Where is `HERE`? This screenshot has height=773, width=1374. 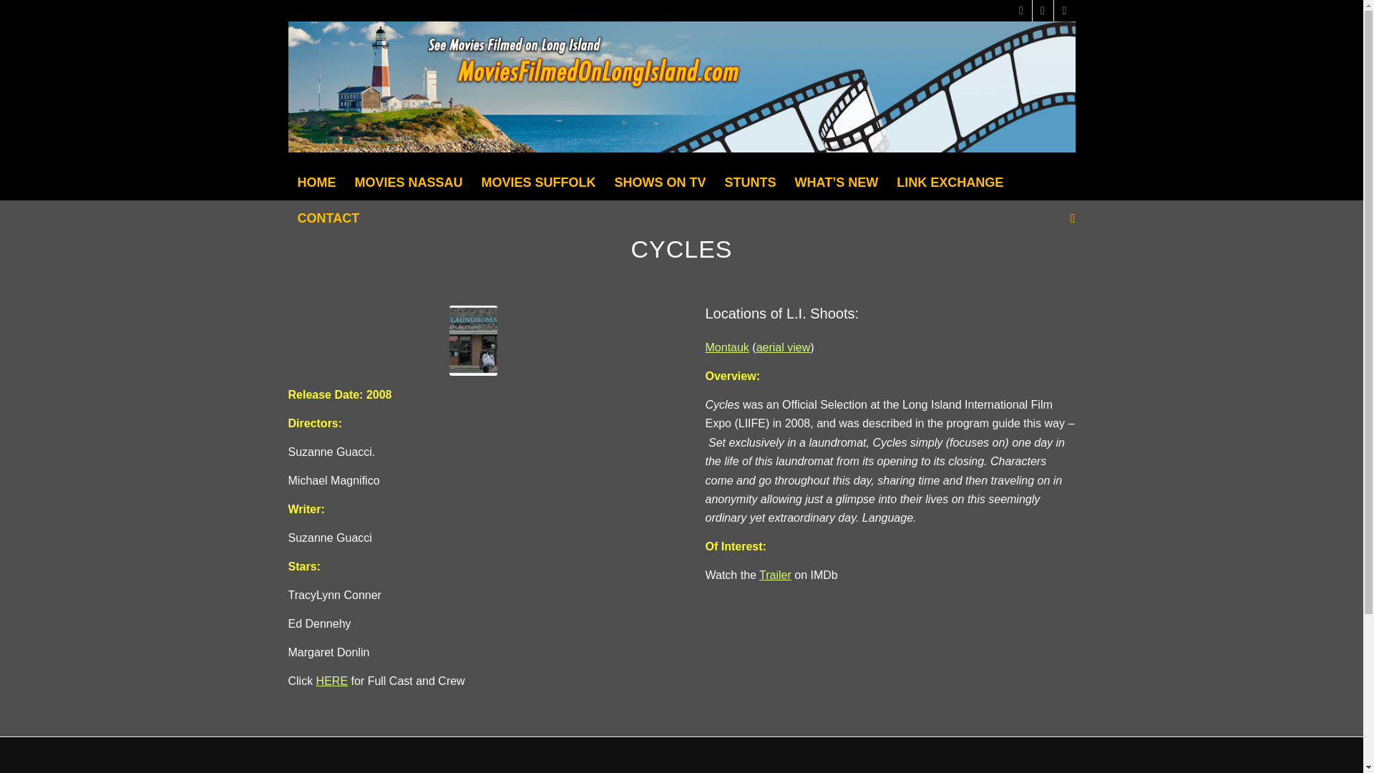 HERE is located at coordinates (331, 681).